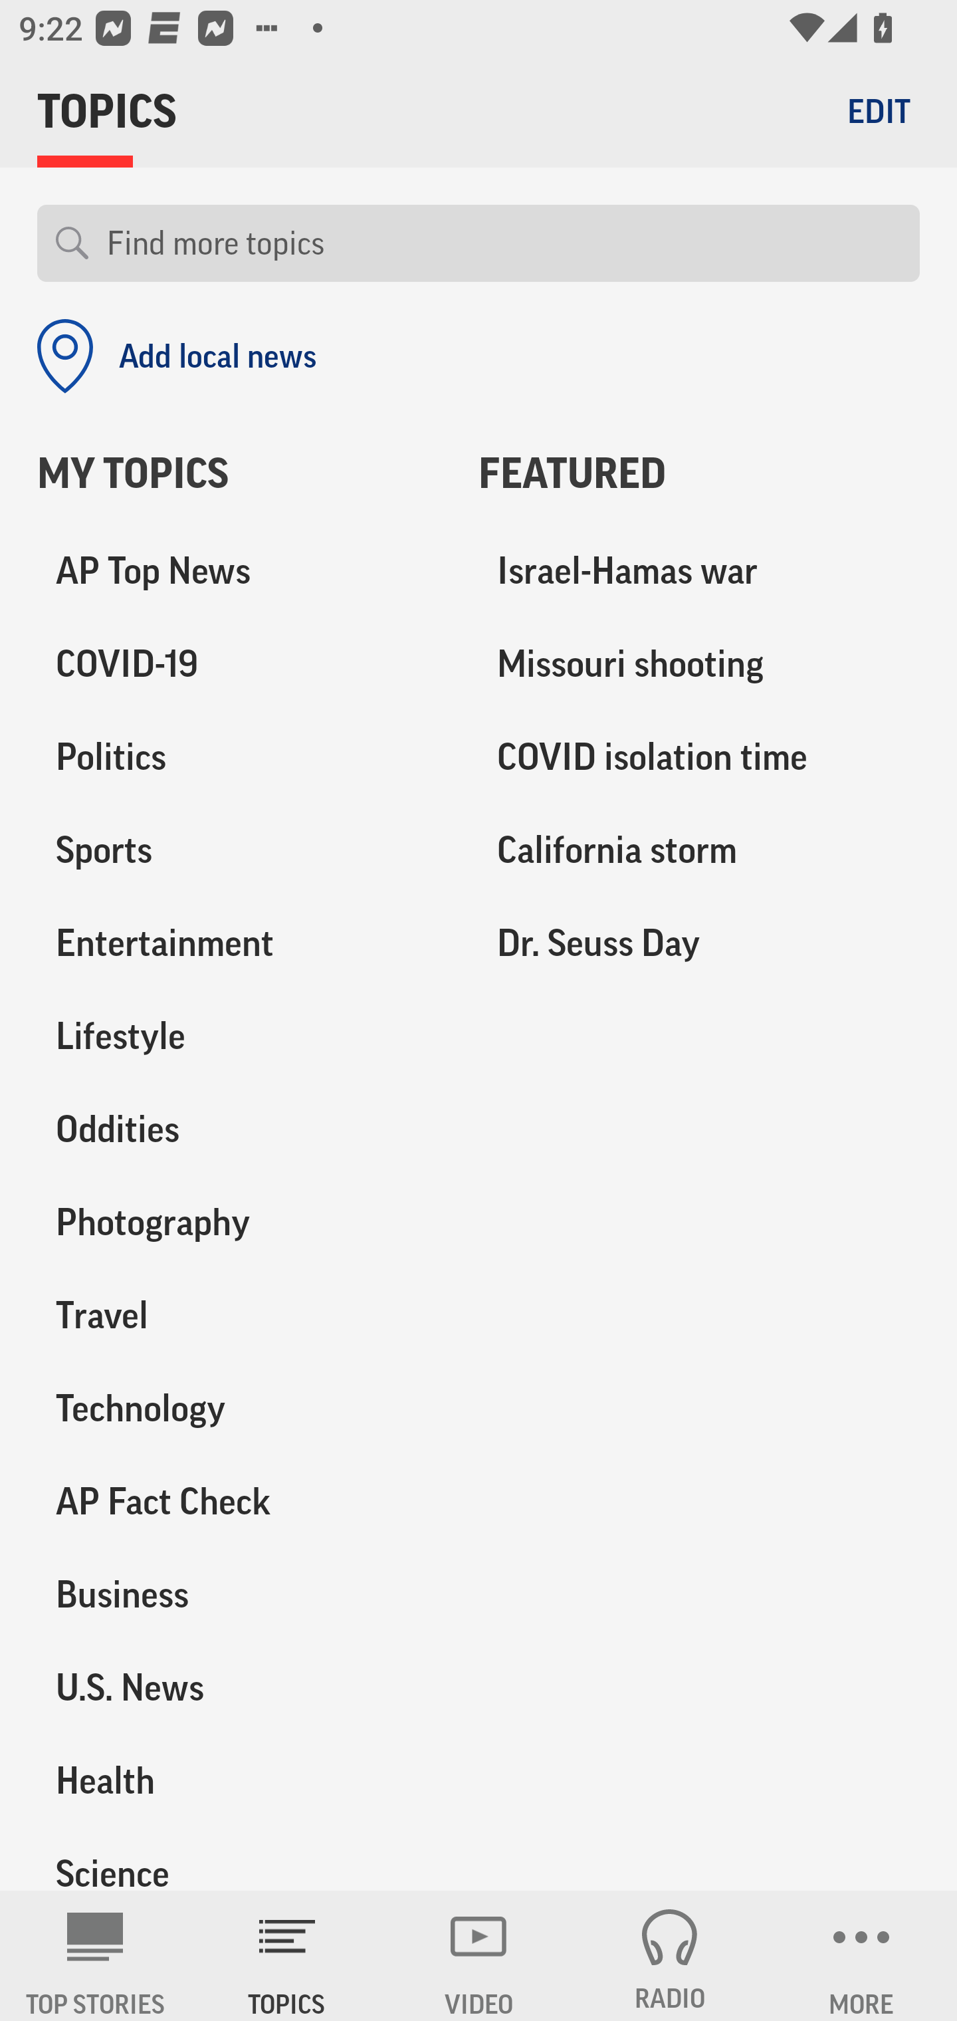 This screenshot has width=957, height=2021. What do you see at coordinates (670, 1956) in the screenshot?
I see `RADIO` at bounding box center [670, 1956].